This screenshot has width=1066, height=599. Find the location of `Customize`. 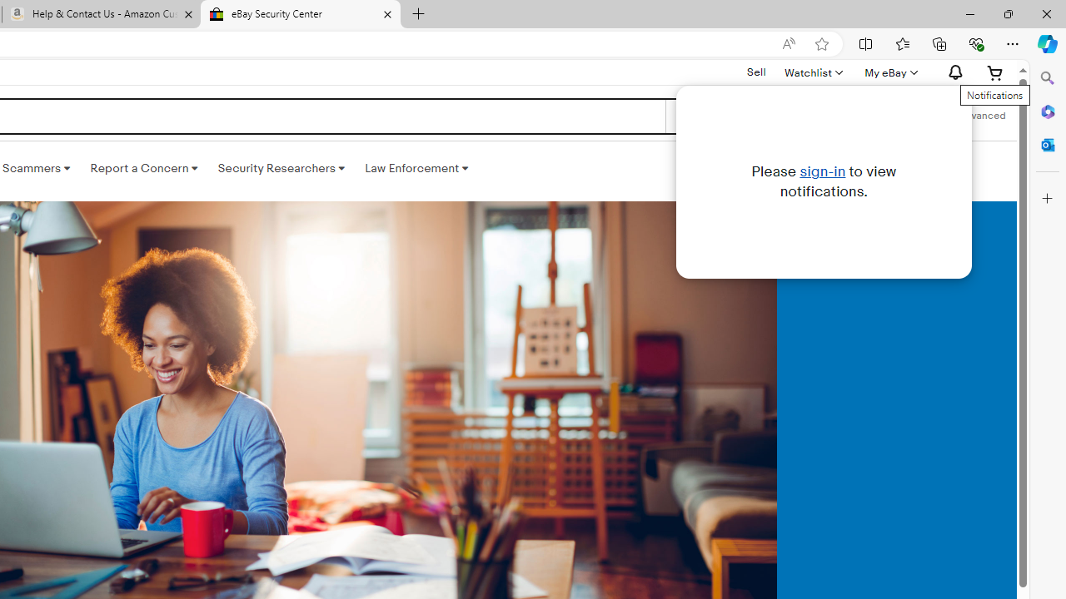

Customize is located at coordinates (1048, 199).